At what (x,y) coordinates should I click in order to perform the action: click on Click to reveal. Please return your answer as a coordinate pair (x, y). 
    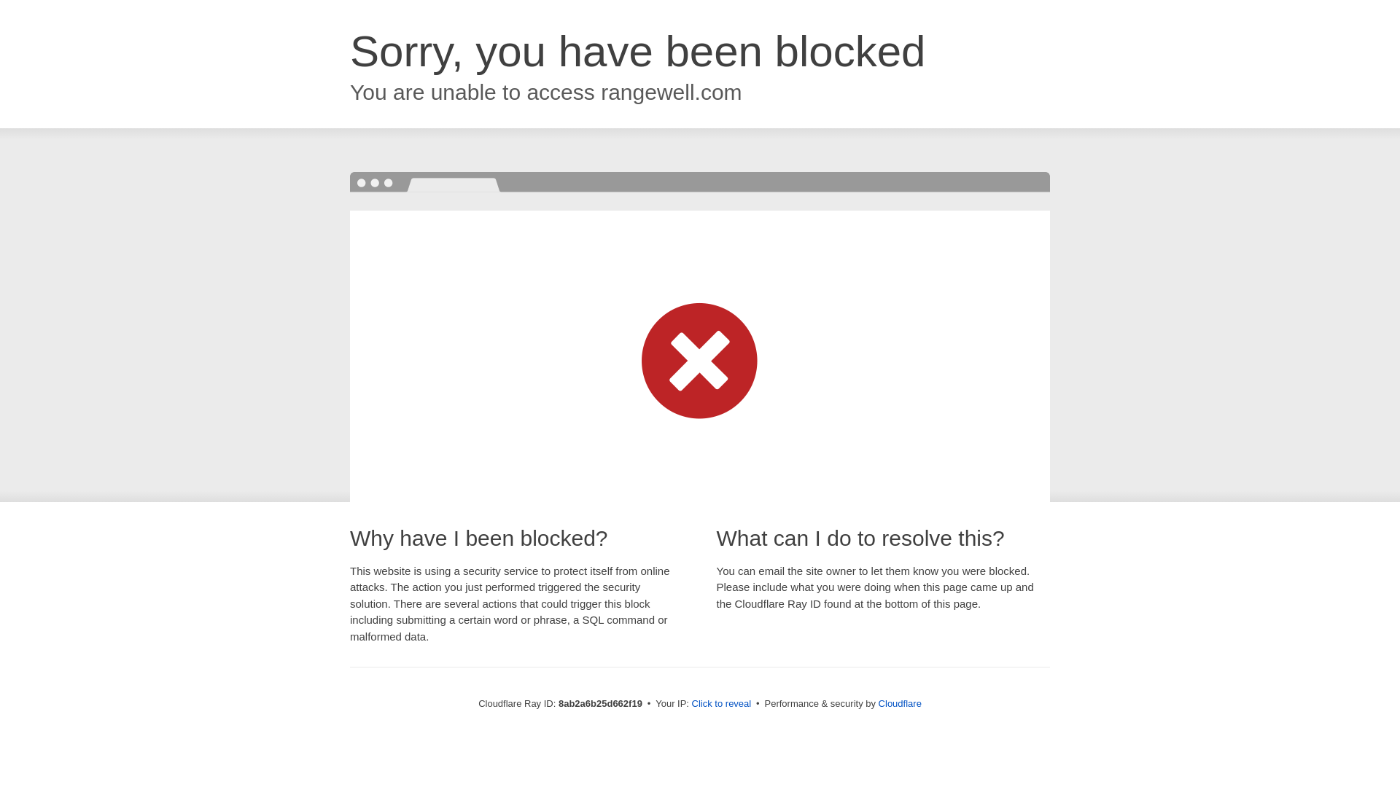
    Looking at the image, I should click on (722, 704).